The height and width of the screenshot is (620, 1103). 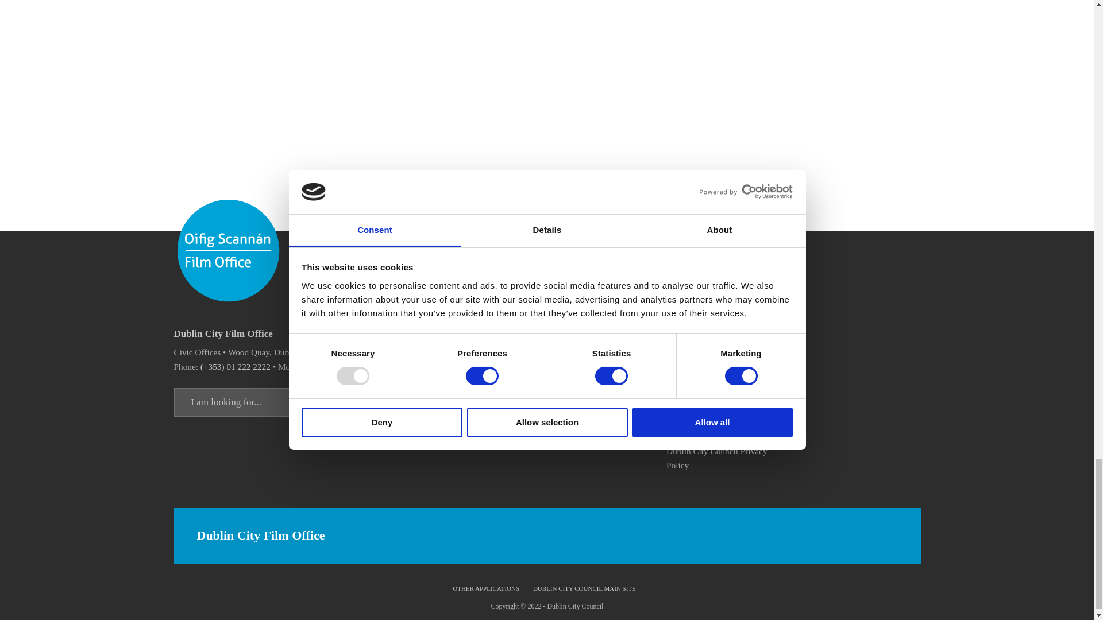 I want to click on I am looking for..., so click(x=338, y=402).